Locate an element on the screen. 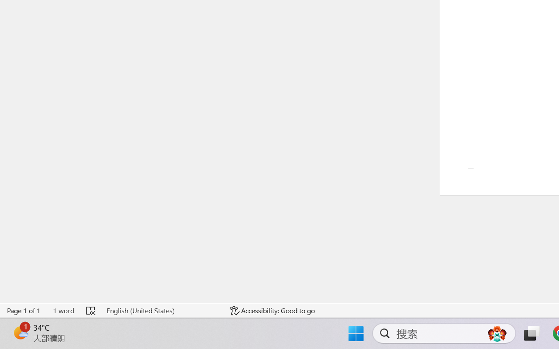  Spelling and Grammar Check Errors is located at coordinates (91, 311).